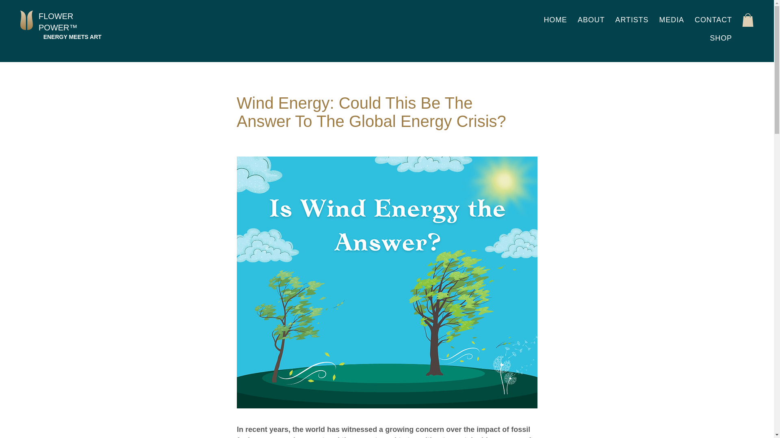  What do you see at coordinates (672, 20) in the screenshot?
I see `MEDIA` at bounding box center [672, 20].